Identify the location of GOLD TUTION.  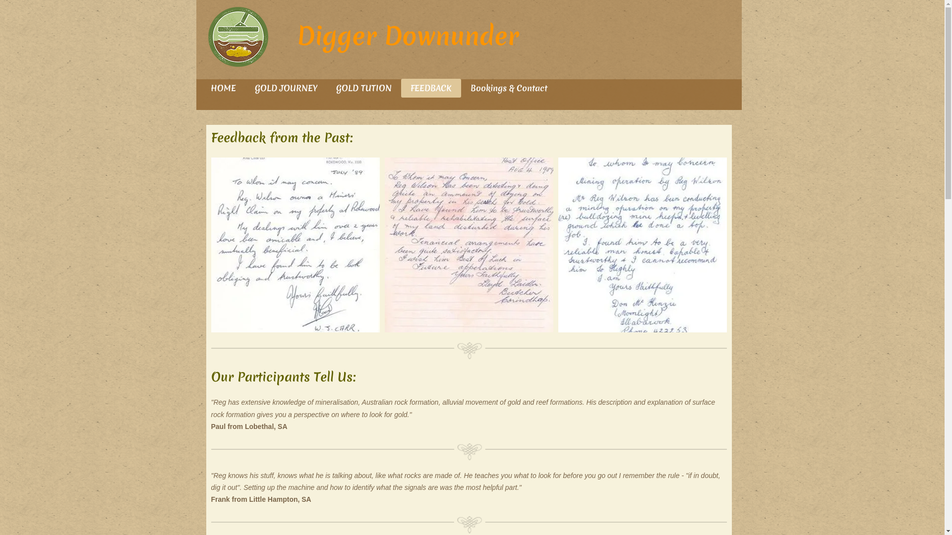
(363, 88).